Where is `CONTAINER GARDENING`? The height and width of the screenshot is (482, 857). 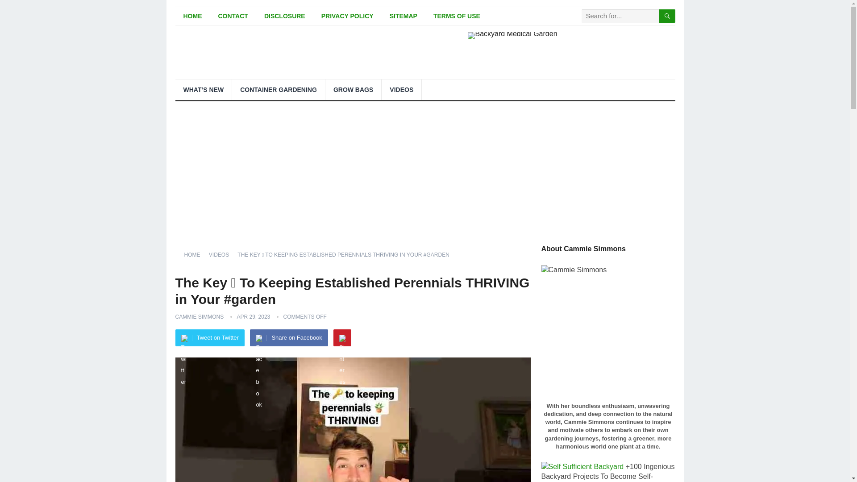
CONTAINER GARDENING is located at coordinates (279, 89).